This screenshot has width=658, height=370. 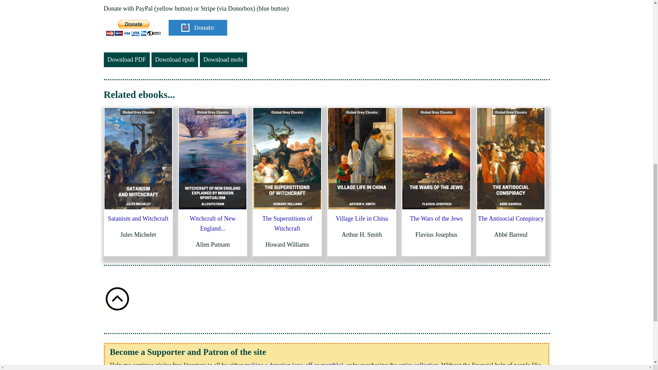 I want to click on Download mobi, so click(x=223, y=60).